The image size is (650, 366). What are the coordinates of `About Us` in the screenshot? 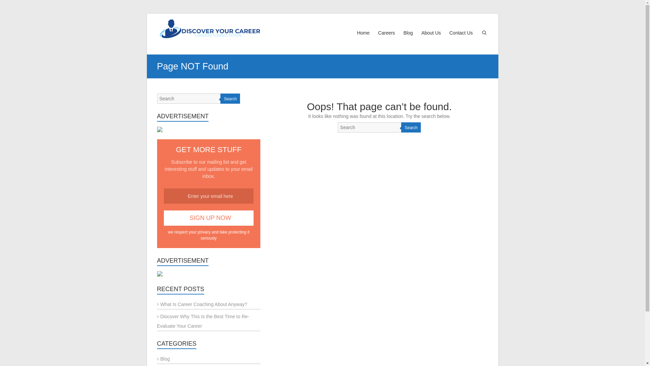 It's located at (431, 39).